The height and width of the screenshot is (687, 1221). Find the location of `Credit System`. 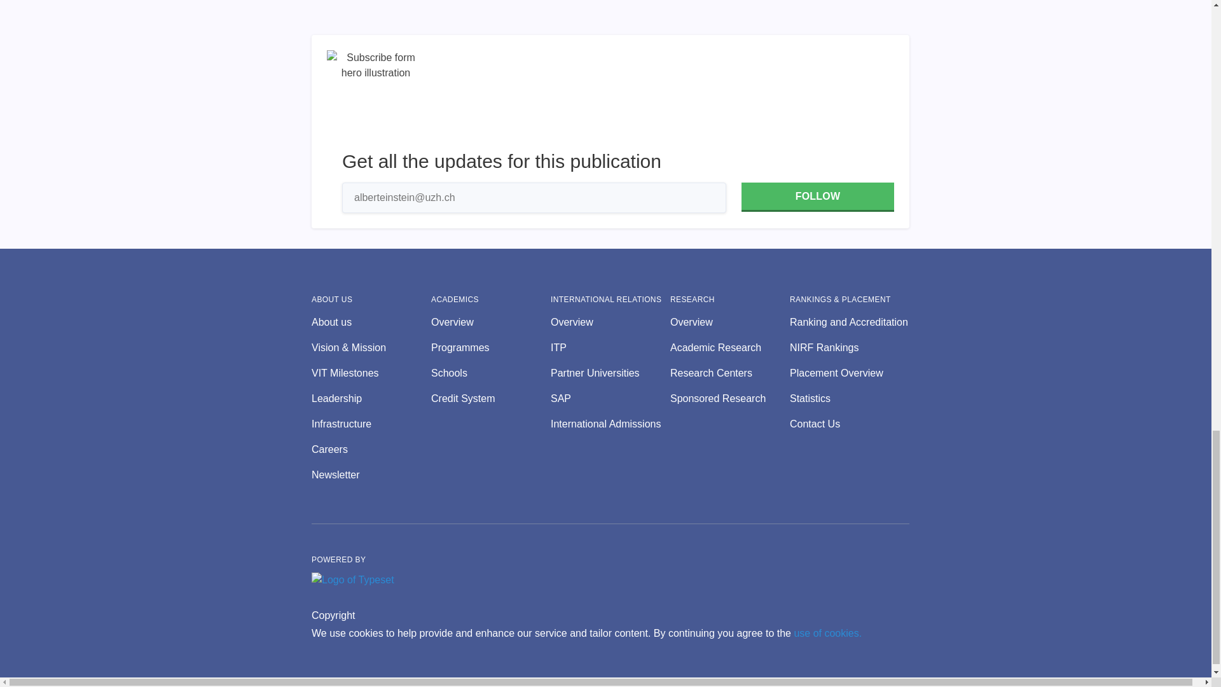

Credit System is located at coordinates (490, 398).